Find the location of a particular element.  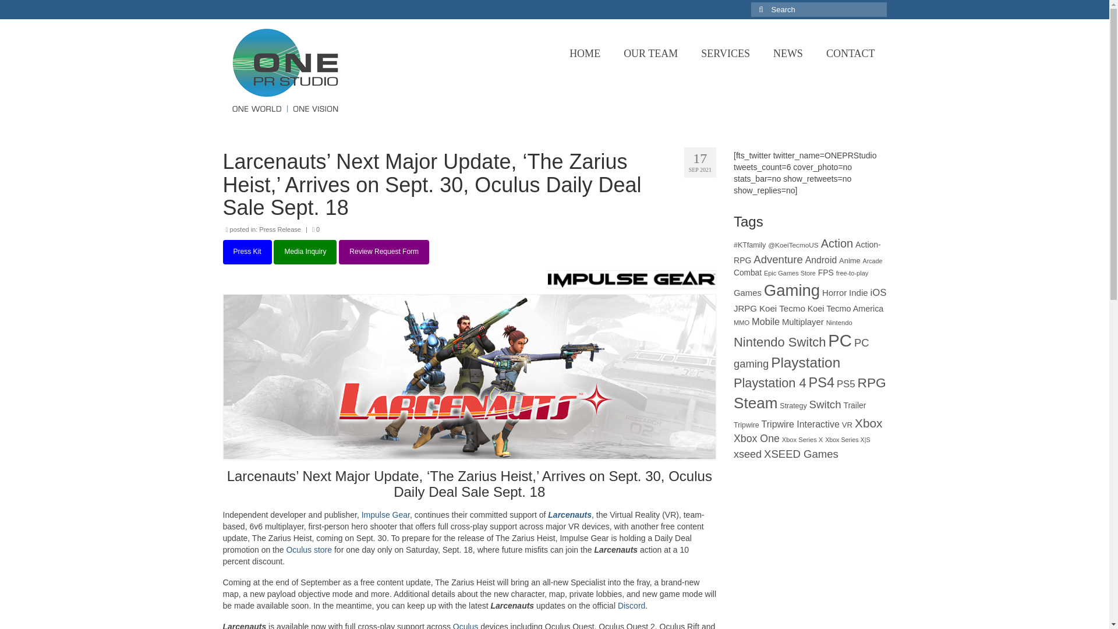

SERVICES is located at coordinates (726, 54).